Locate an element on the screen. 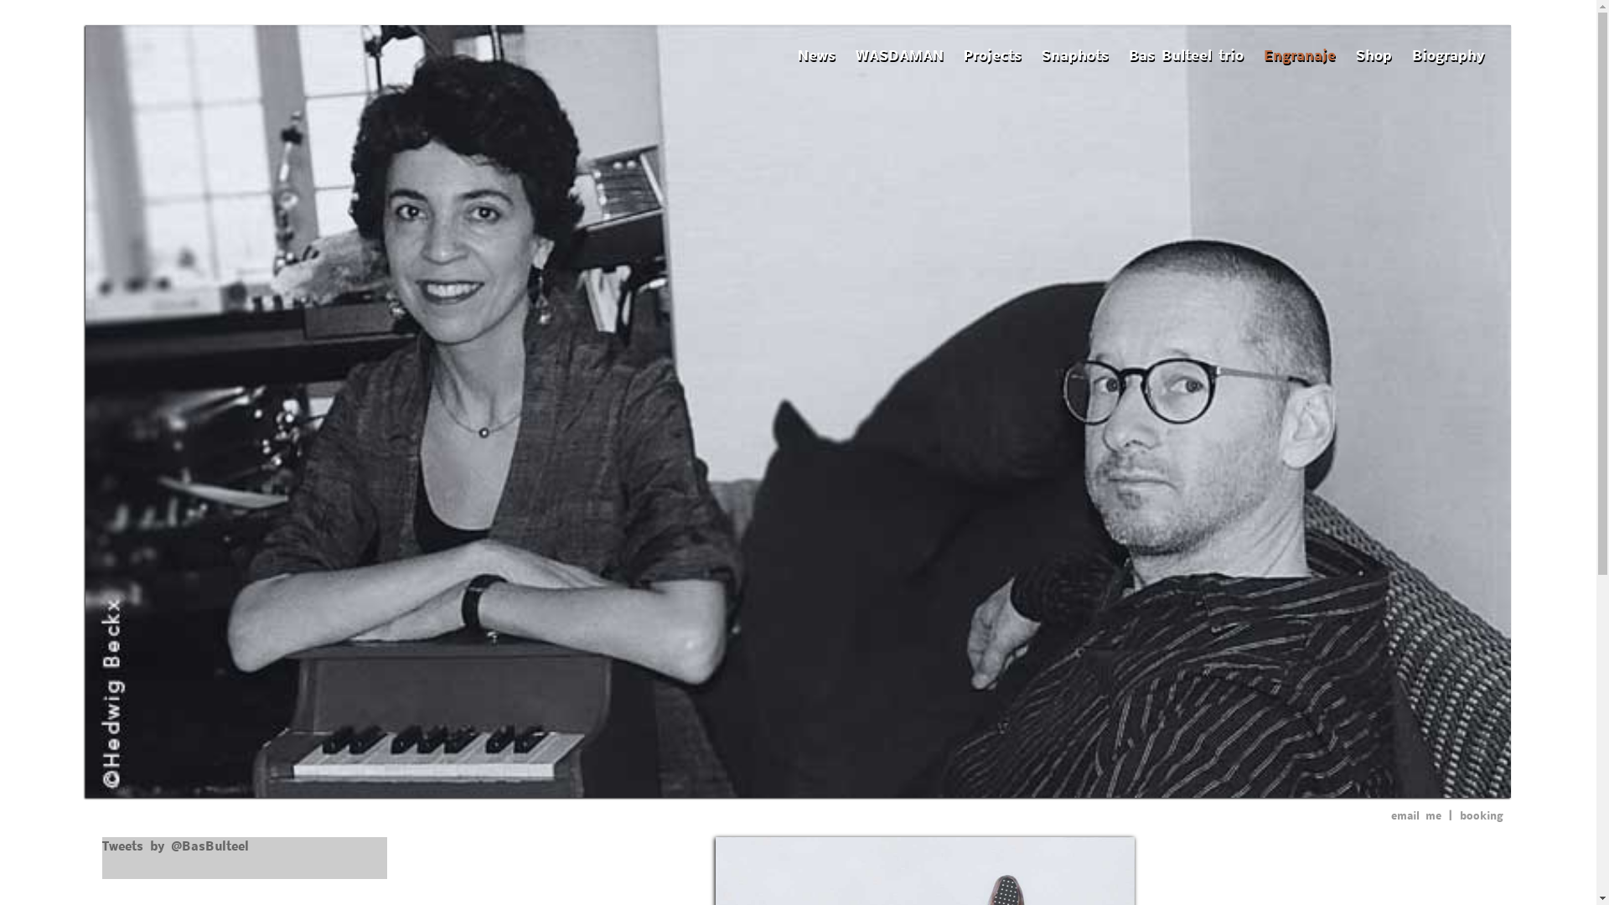 This screenshot has height=905, width=1609. News is located at coordinates (816, 55).